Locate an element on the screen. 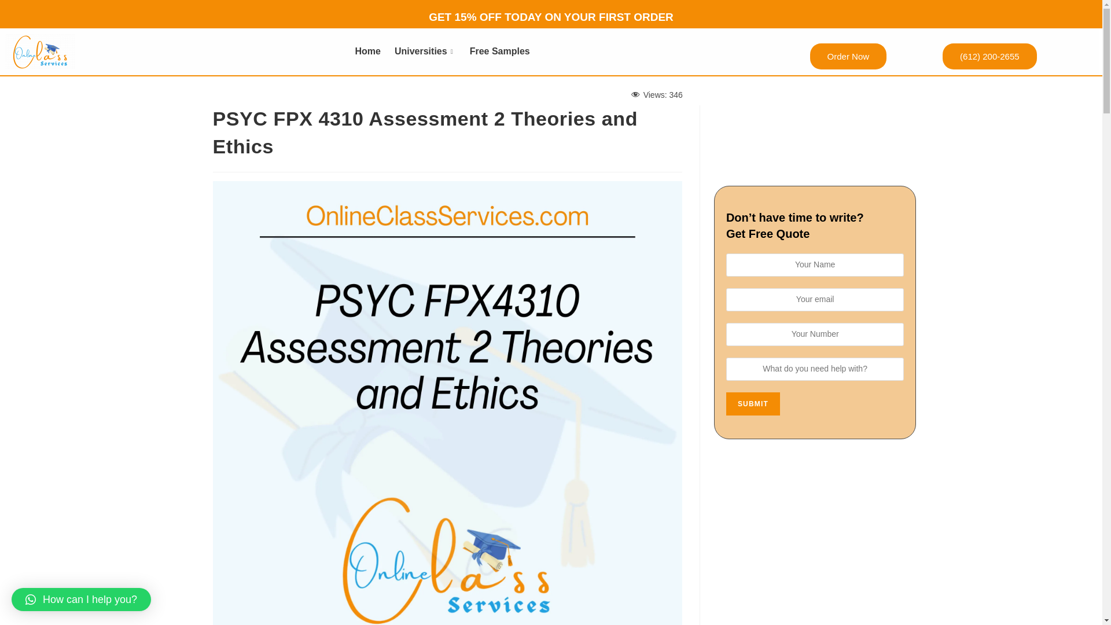 This screenshot has height=625, width=1111. Submit is located at coordinates (753, 404).